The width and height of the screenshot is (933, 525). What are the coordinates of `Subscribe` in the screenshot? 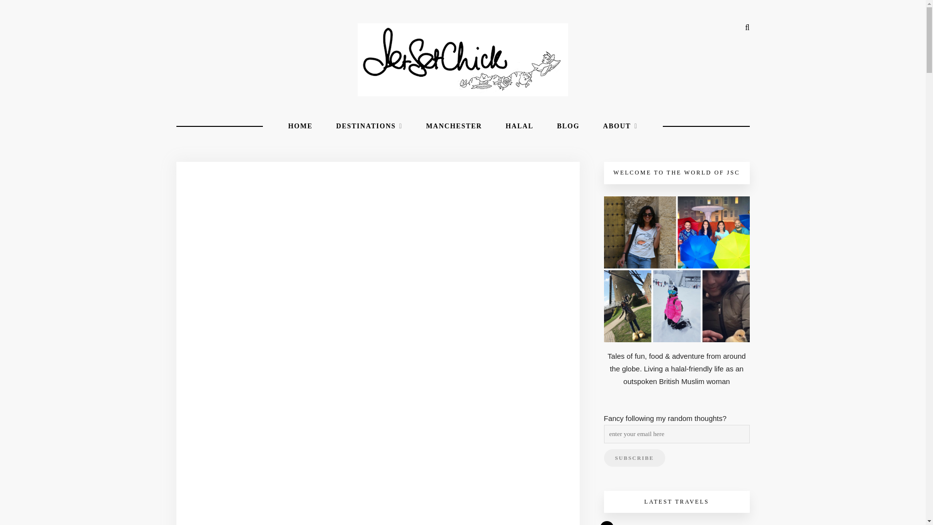 It's located at (634, 458).